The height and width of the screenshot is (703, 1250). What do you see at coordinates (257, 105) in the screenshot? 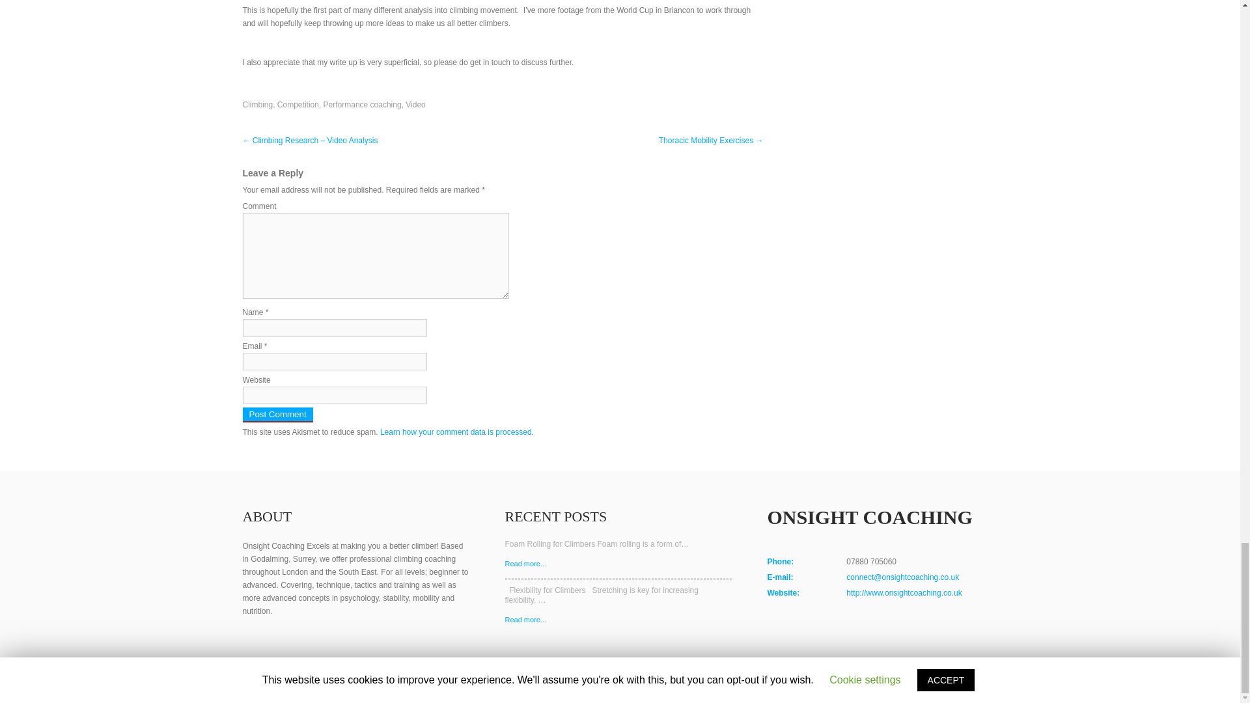
I see `Climbing` at bounding box center [257, 105].